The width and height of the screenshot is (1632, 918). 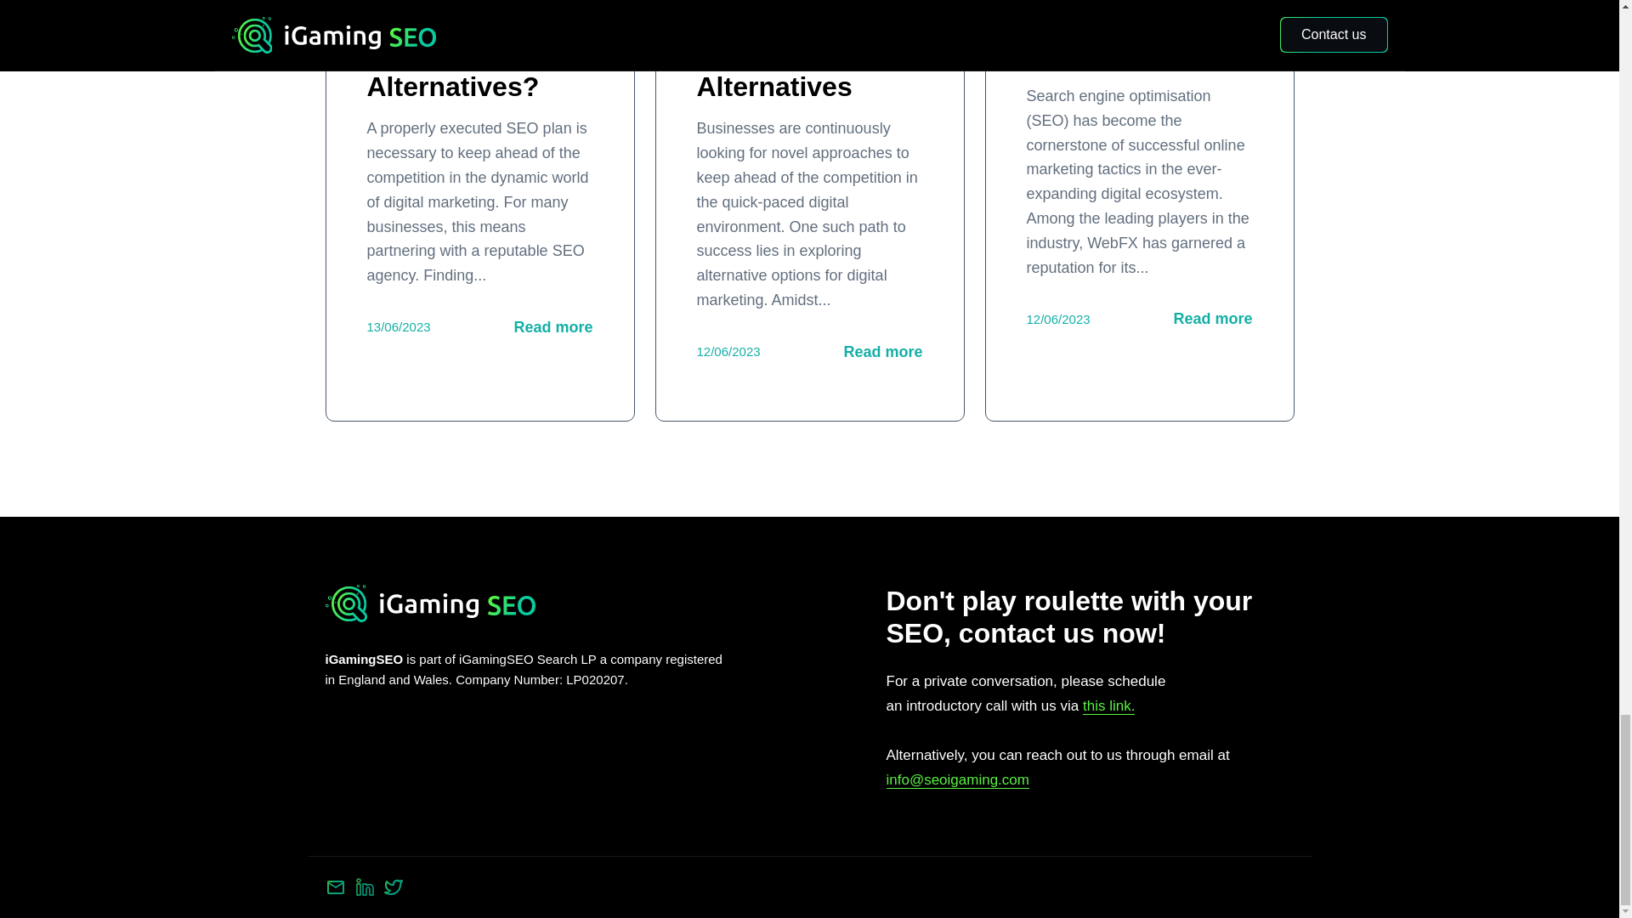 I want to click on Read more, so click(x=882, y=352).